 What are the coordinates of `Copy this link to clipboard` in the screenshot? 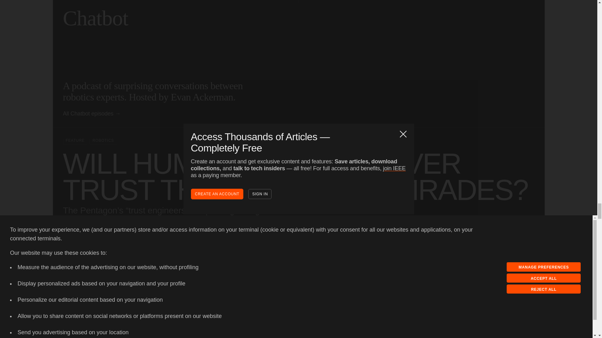 It's located at (496, 303).